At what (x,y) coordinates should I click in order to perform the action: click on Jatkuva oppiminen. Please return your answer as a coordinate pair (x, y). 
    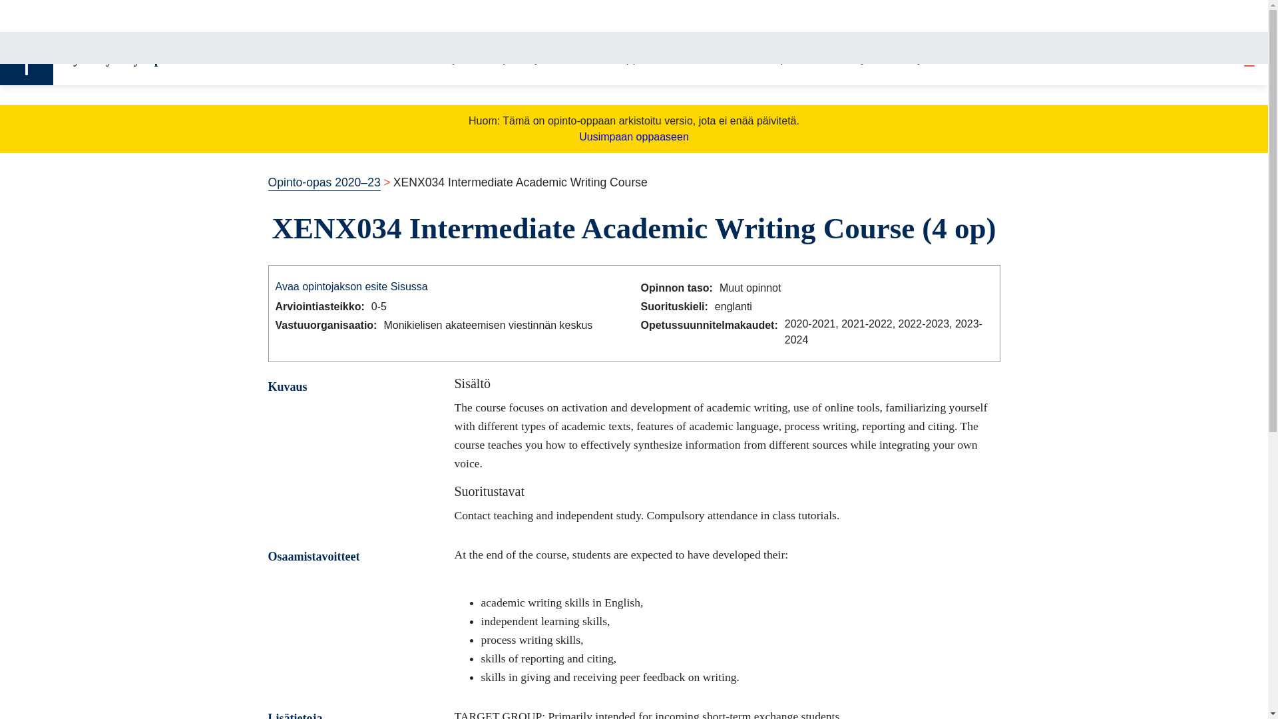
    Looking at the image, I should click on (624, 59).